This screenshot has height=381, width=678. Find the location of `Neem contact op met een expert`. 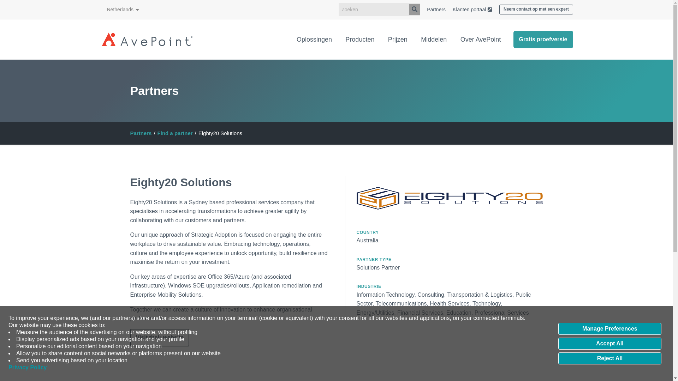

Neem contact op met een expert is located at coordinates (536, 9).